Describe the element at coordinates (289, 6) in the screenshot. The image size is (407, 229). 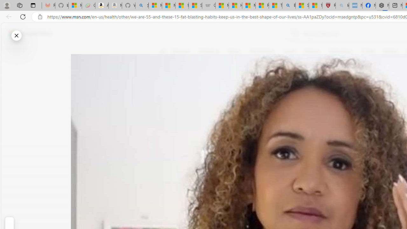
I see `Bing` at that location.